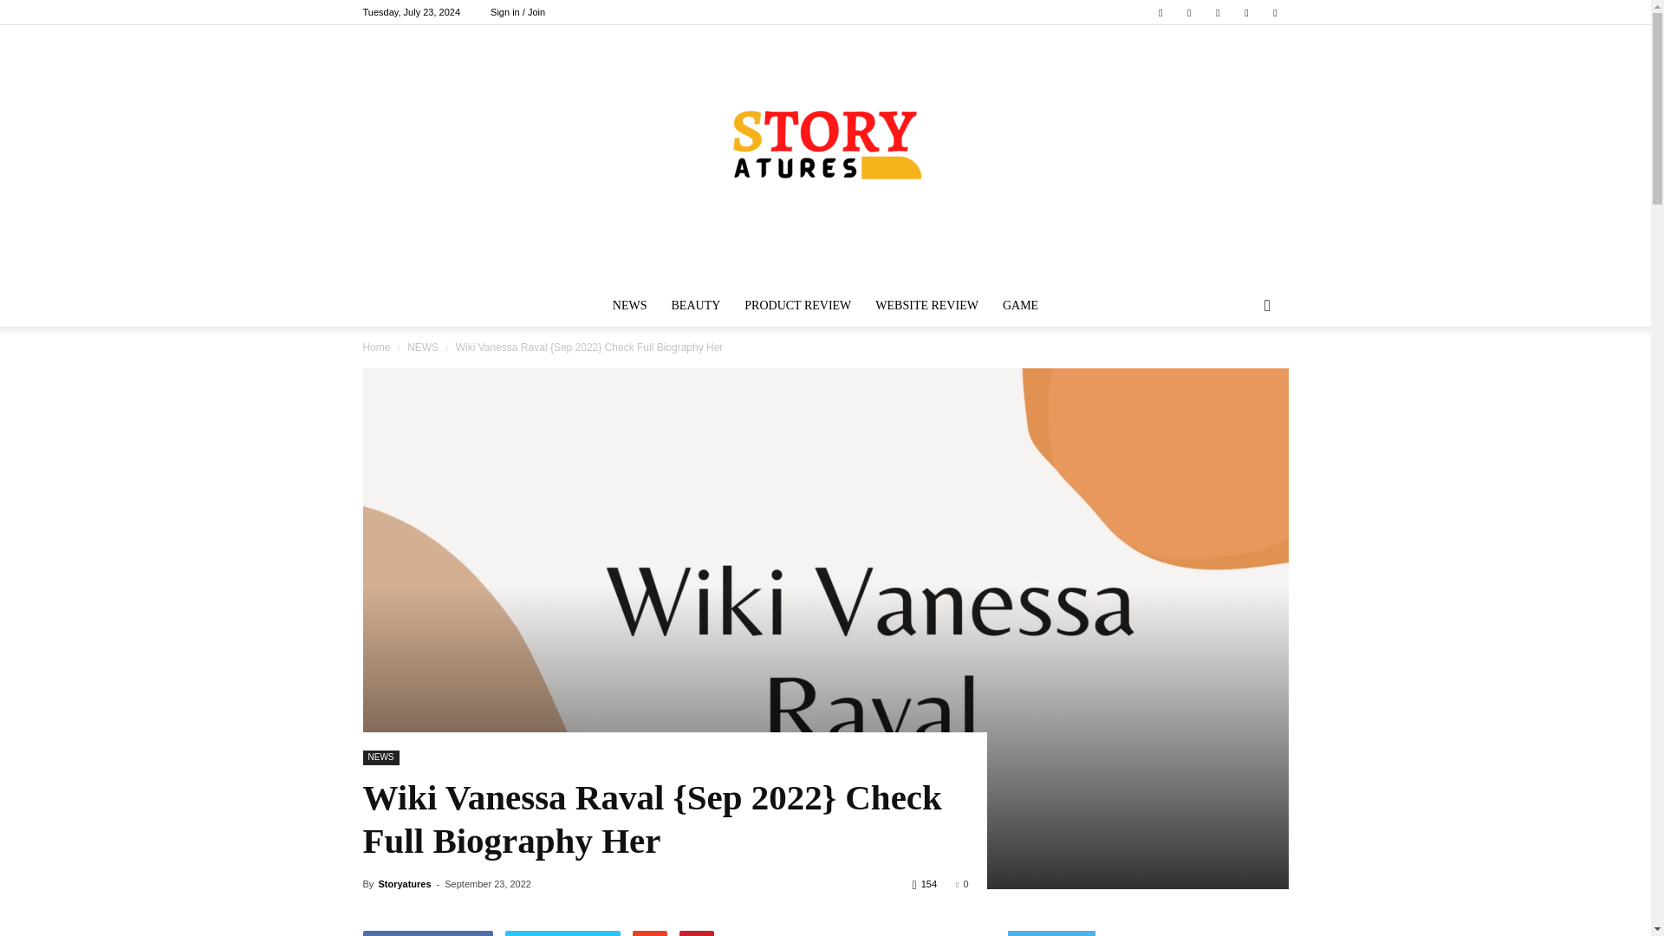 This screenshot has height=936, width=1664. Describe the element at coordinates (1160, 12) in the screenshot. I see `Facebook` at that location.